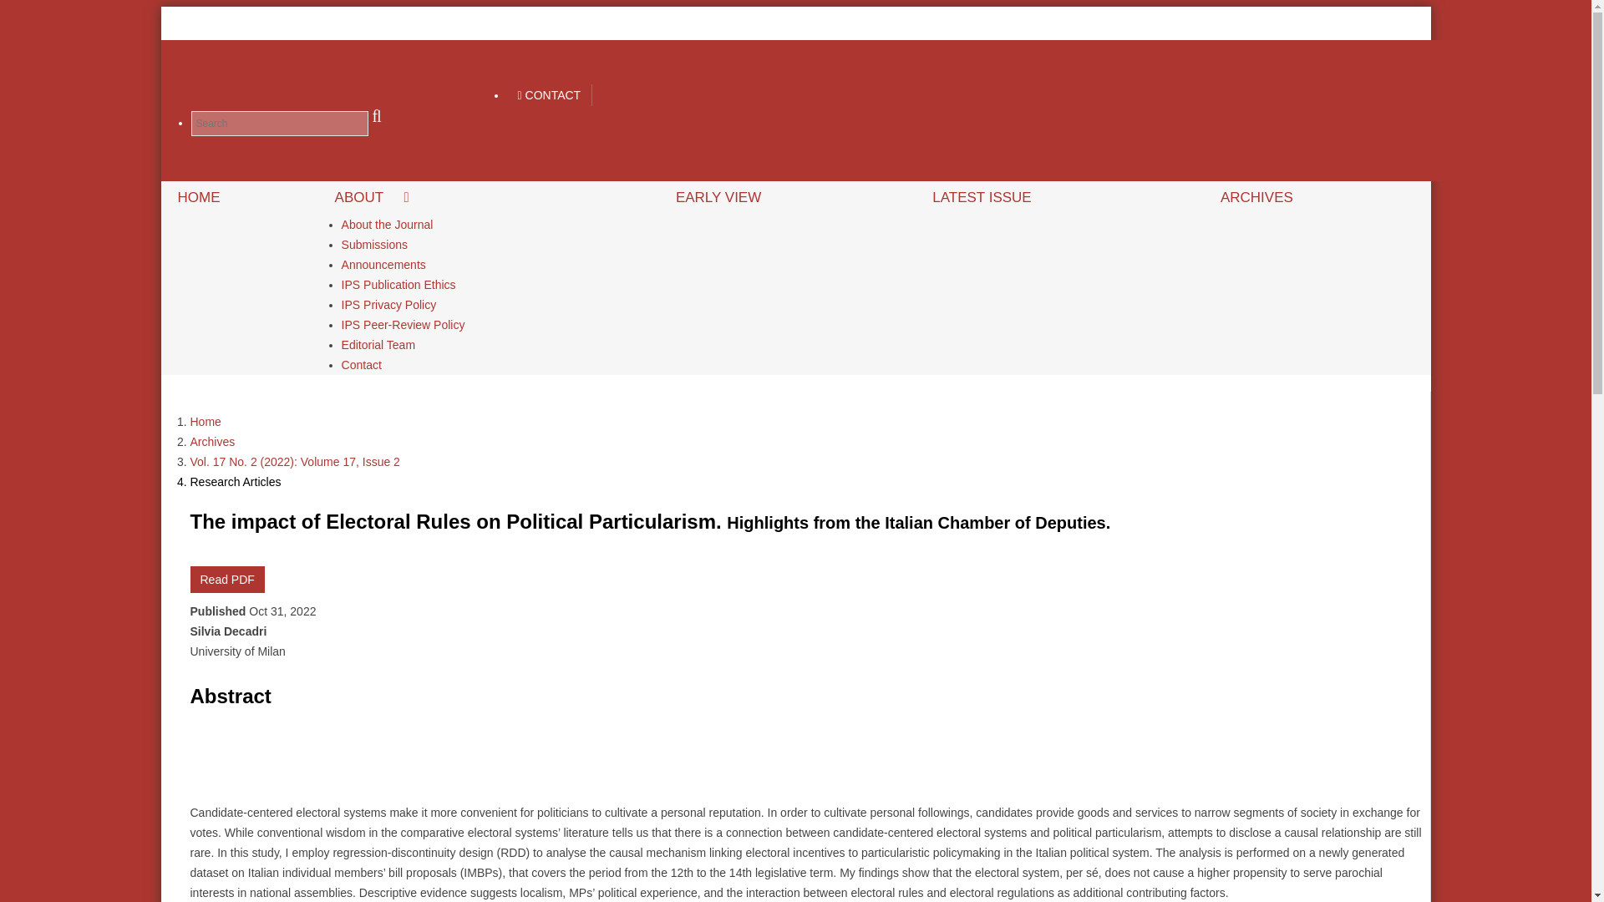  Describe the element at coordinates (383, 264) in the screenshot. I see `Announcements` at that location.